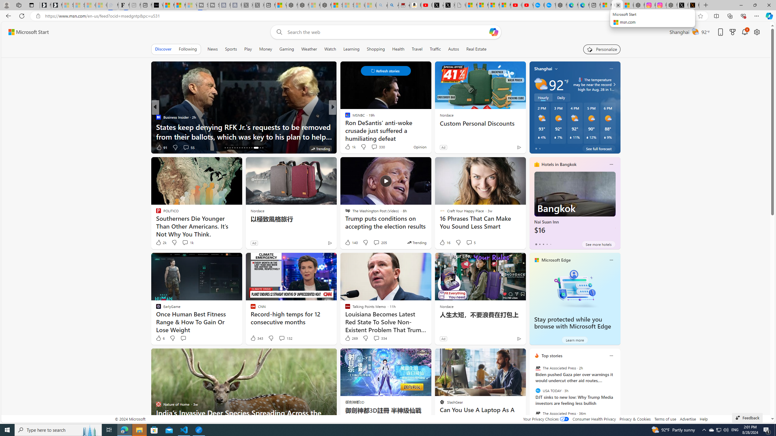 The height and width of the screenshot is (436, 776). Describe the element at coordinates (237, 148) in the screenshot. I see `AutomationID: tab-21` at that location.